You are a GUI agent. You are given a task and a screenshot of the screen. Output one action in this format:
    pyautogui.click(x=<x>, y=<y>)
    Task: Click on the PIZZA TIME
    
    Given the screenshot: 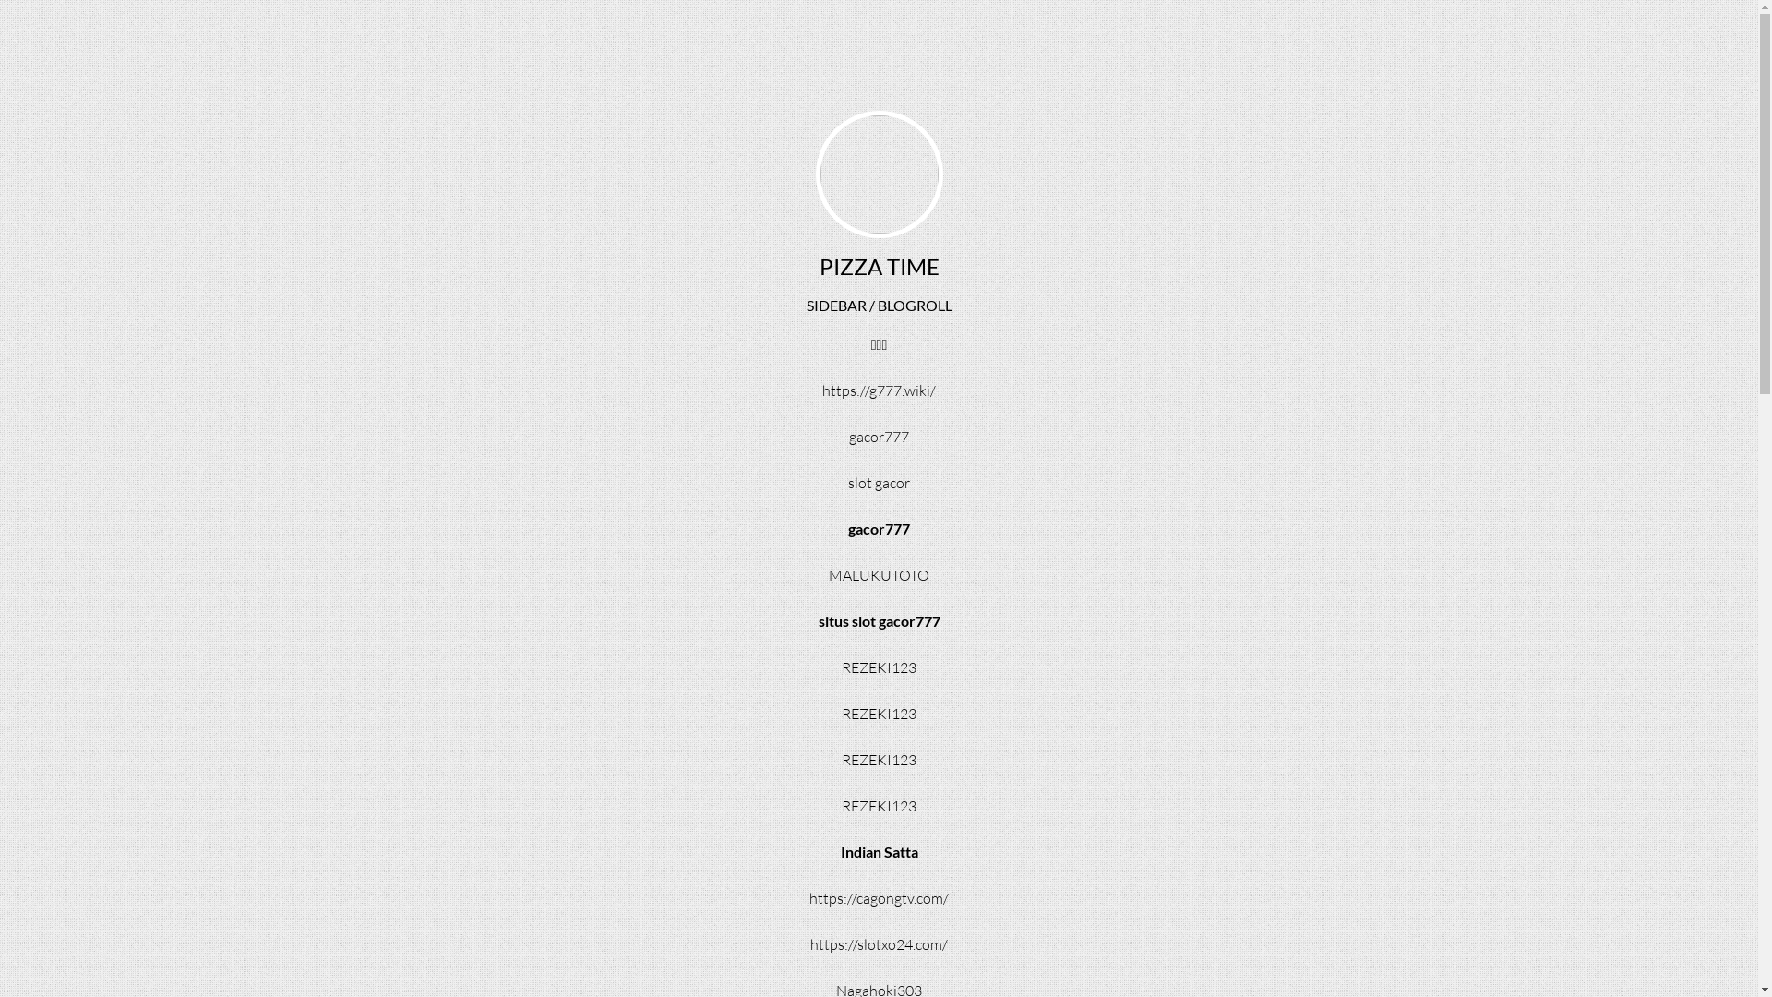 What is the action you would take?
    pyautogui.click(x=879, y=266)
    